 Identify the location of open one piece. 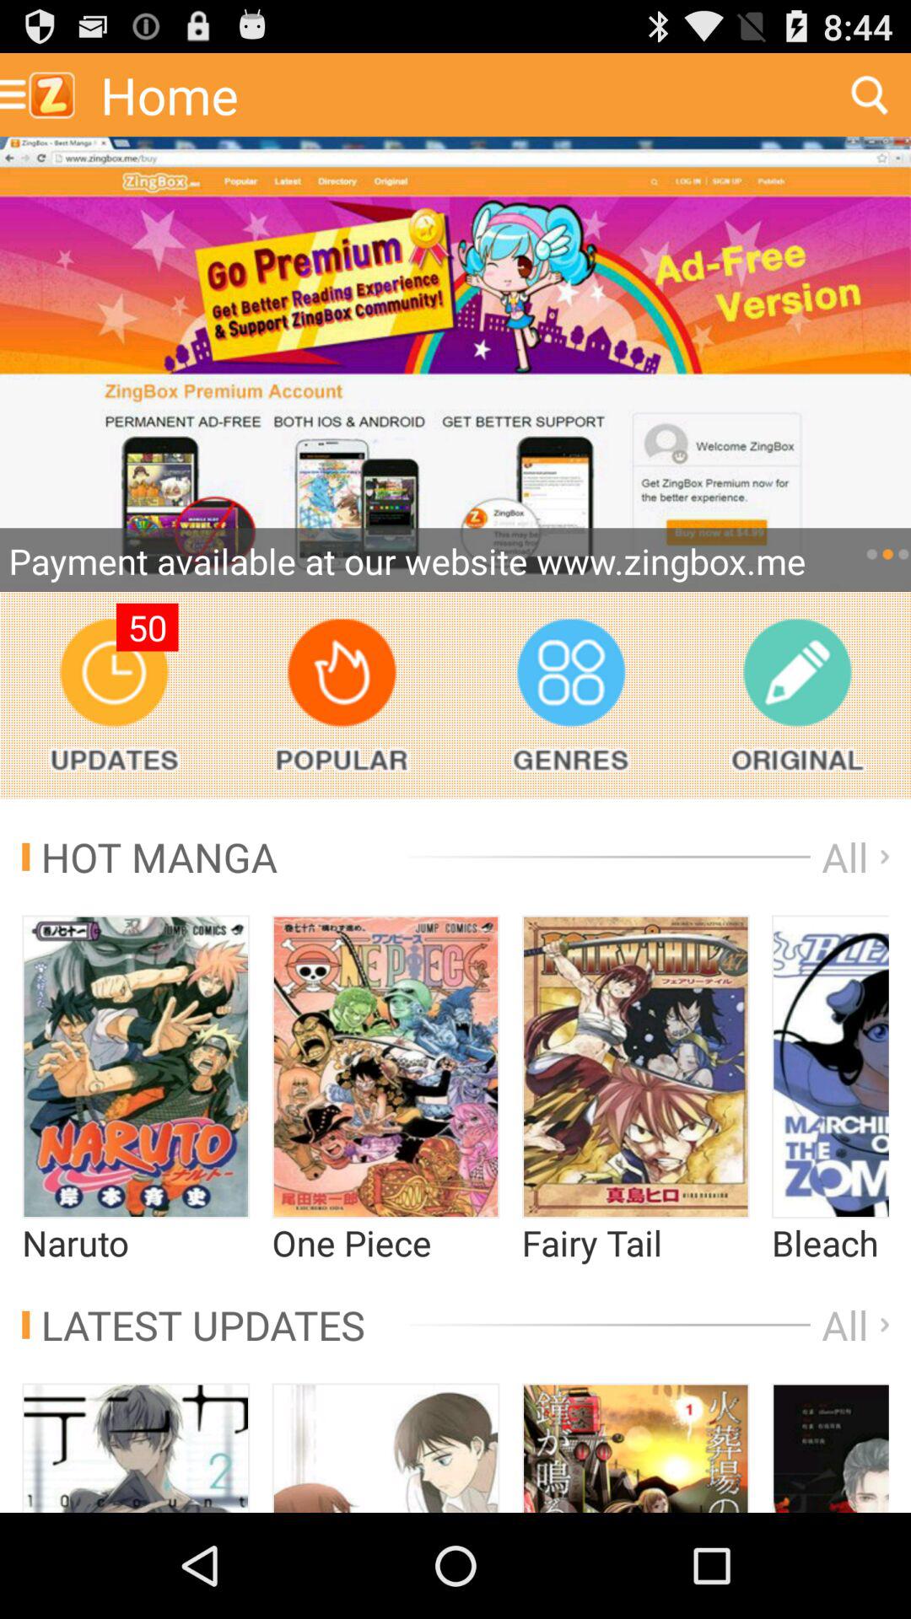
(385, 1067).